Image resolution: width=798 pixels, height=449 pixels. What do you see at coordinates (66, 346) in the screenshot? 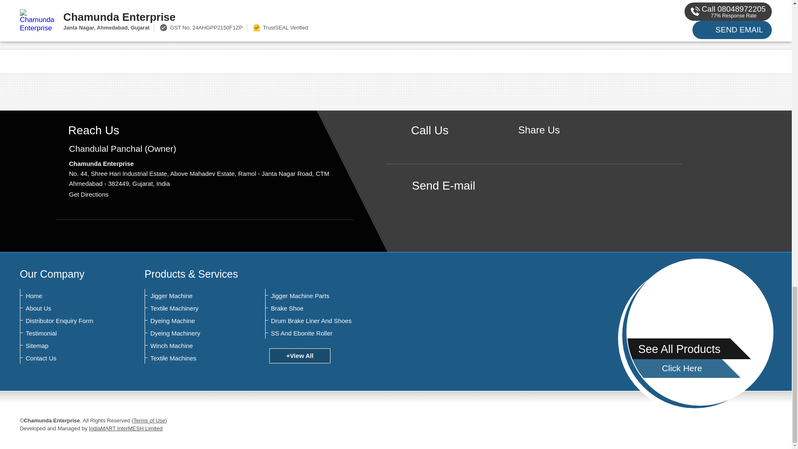
I see `Sitemap` at bounding box center [66, 346].